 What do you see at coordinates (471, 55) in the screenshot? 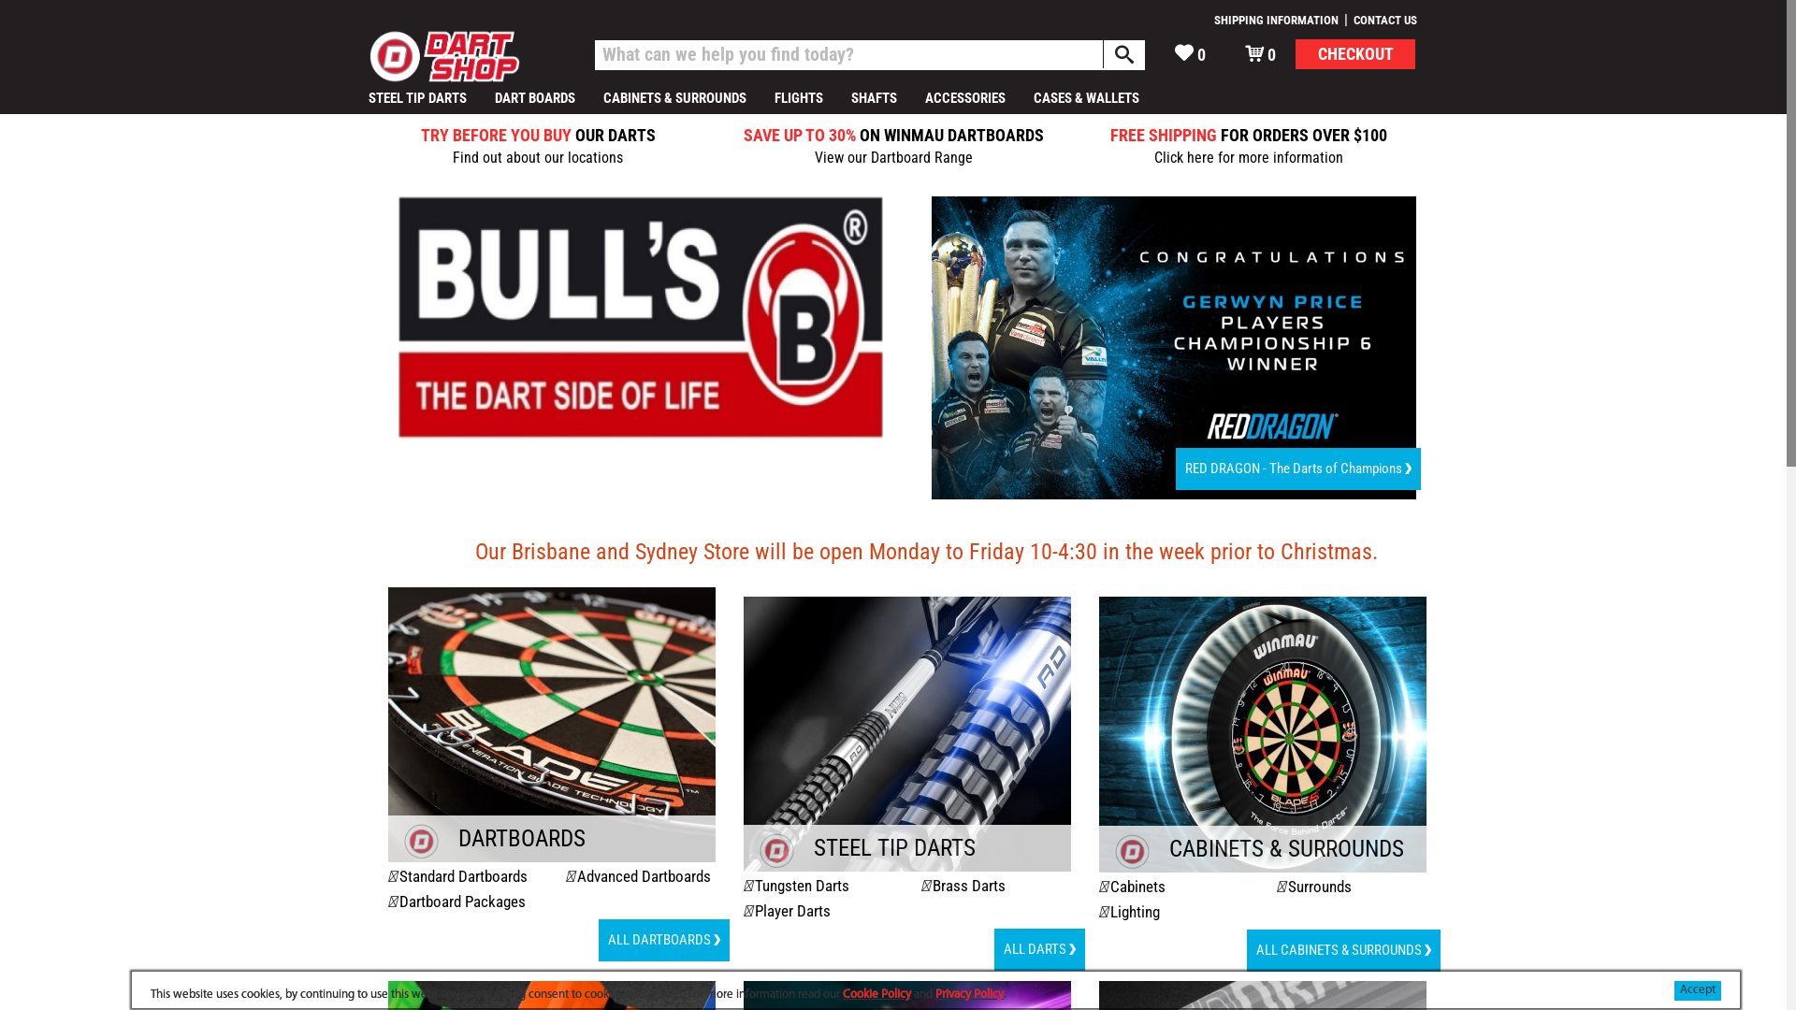
I see `Dart Shop` at bounding box center [471, 55].